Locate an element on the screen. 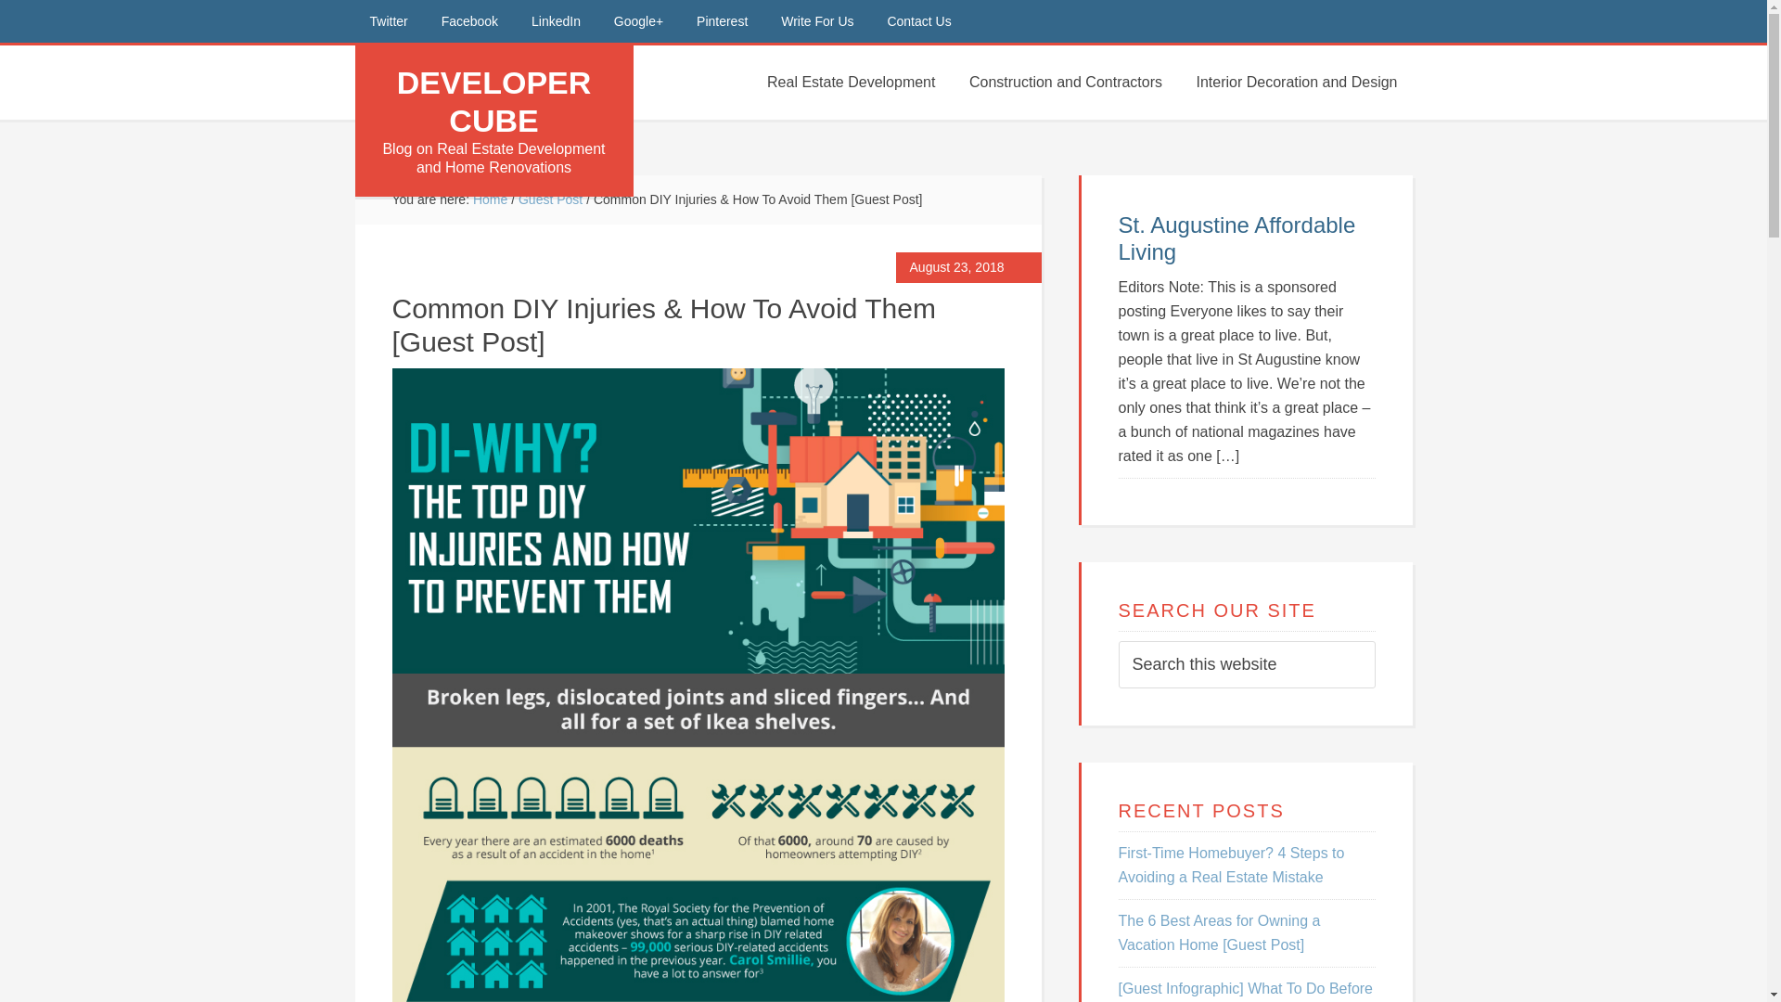 The height and width of the screenshot is (1002, 1781). LinkedIn is located at coordinates (555, 21).